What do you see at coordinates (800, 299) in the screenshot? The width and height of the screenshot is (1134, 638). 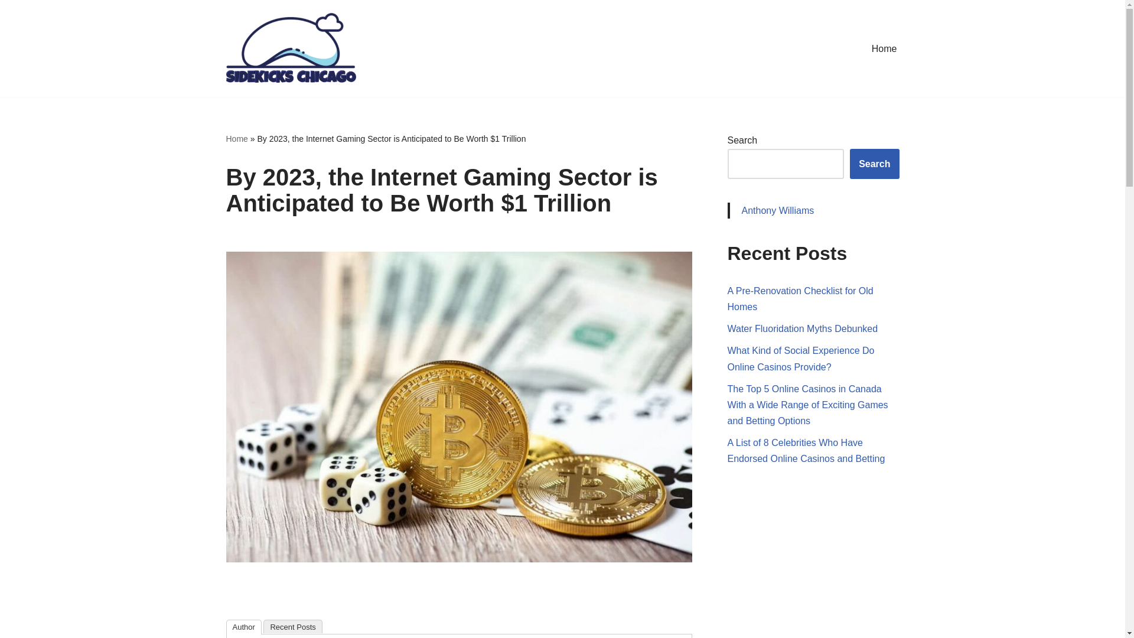 I see `A Pre-Renovation Checklist for Old Homes` at bounding box center [800, 299].